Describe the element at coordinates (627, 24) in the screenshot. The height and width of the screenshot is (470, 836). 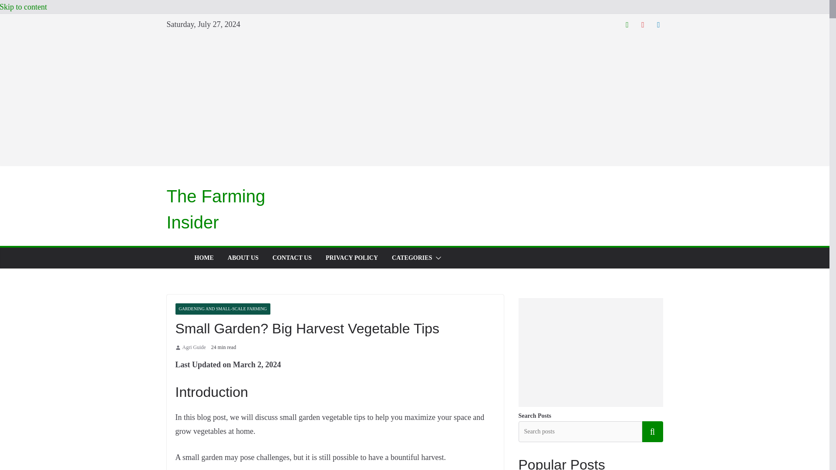
I see `Twitter` at that location.